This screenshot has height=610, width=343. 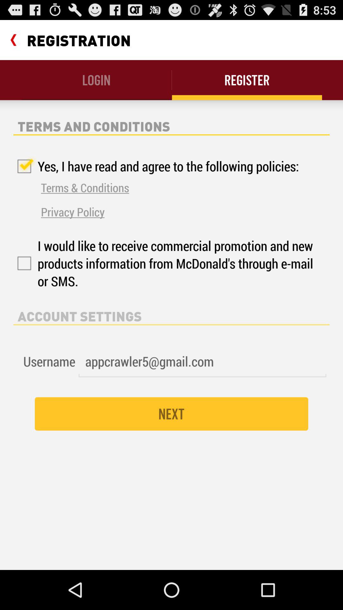 I want to click on select item below privacy policy icon, so click(x=165, y=263).